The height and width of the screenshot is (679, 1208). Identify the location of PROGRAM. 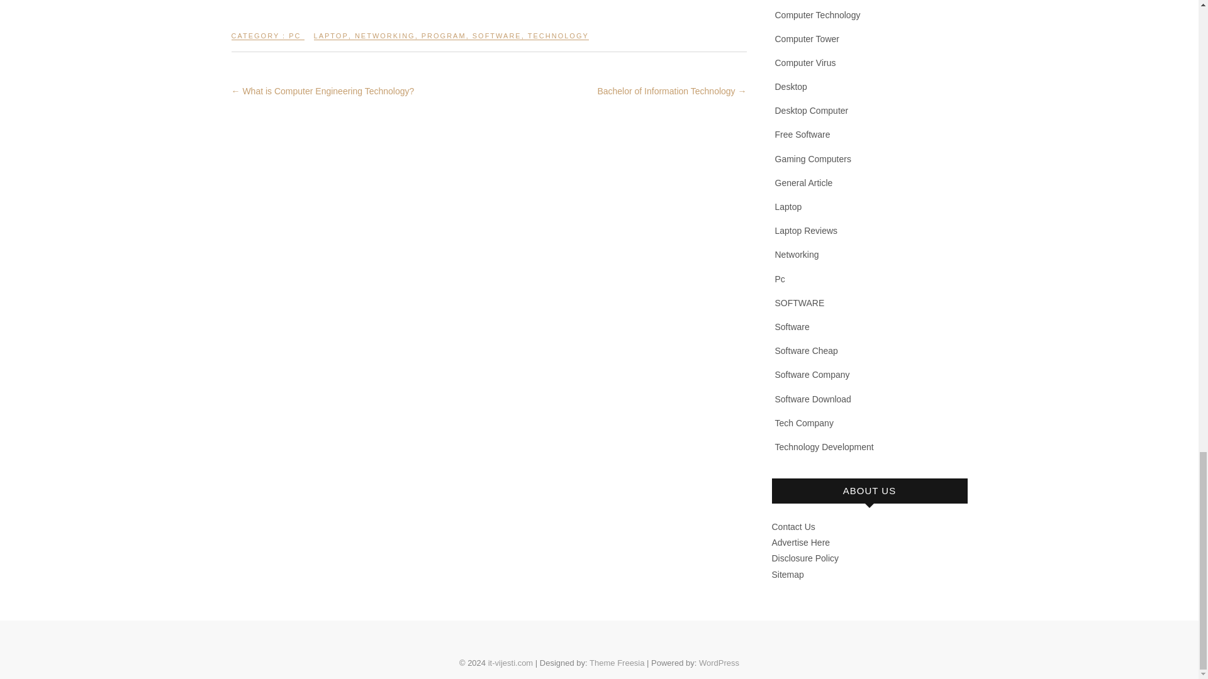
(444, 41).